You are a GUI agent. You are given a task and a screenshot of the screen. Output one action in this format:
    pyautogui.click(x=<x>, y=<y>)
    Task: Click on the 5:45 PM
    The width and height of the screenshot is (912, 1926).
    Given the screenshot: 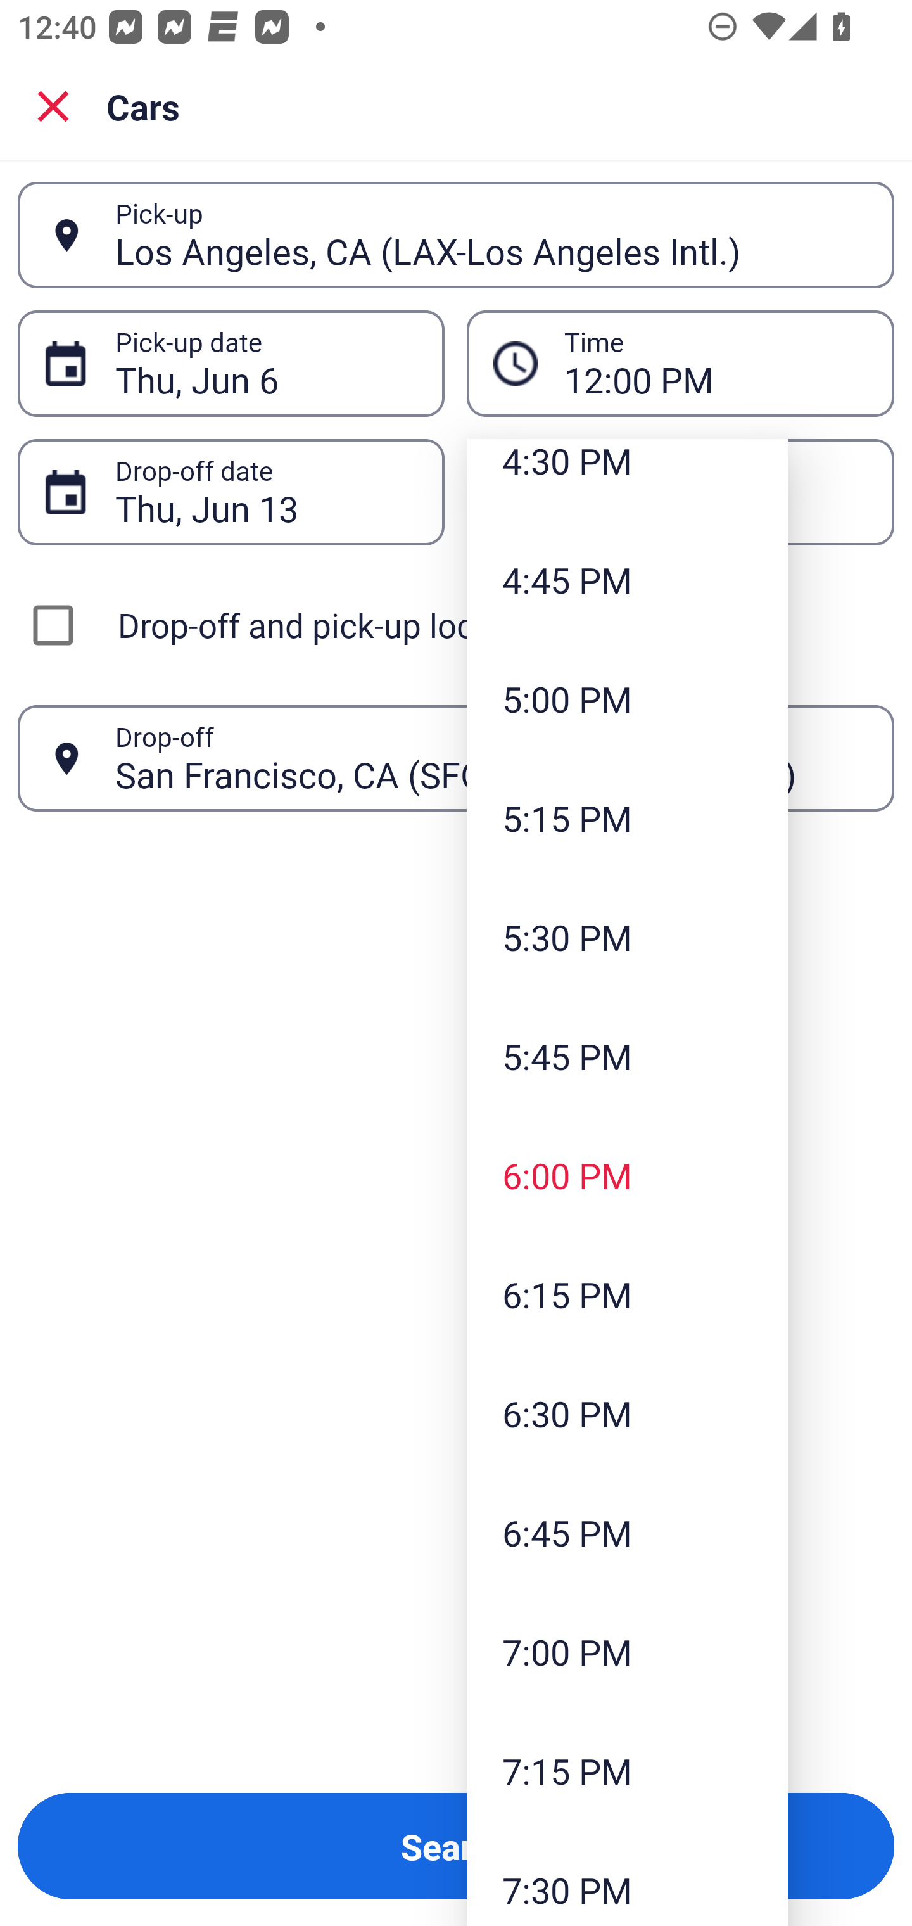 What is the action you would take?
    pyautogui.click(x=627, y=1055)
    